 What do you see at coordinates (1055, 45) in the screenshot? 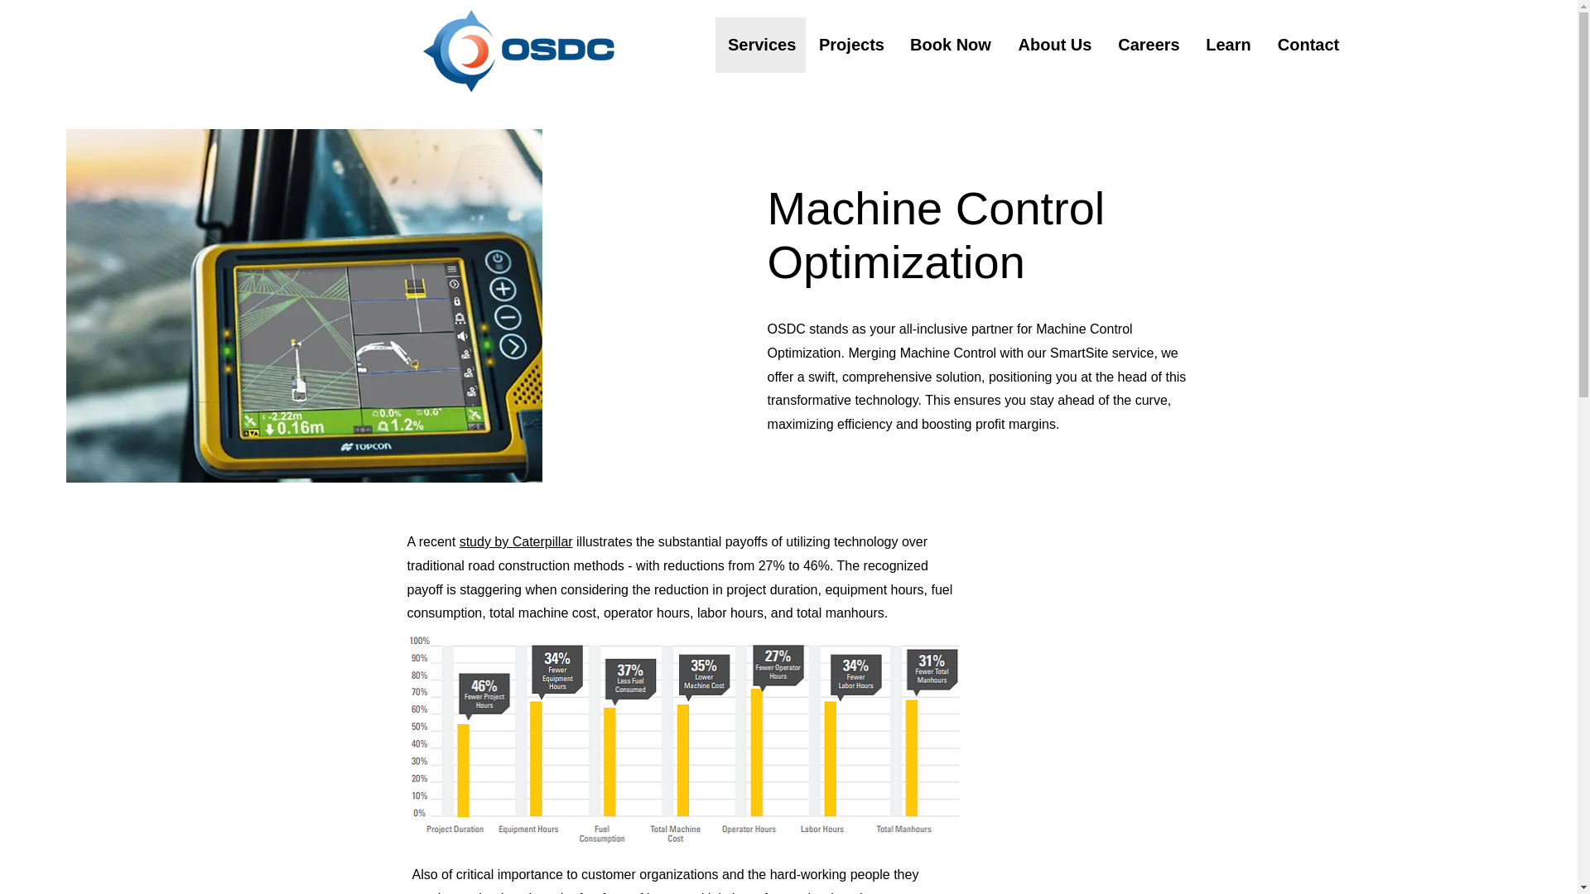
I see `About Us` at bounding box center [1055, 45].